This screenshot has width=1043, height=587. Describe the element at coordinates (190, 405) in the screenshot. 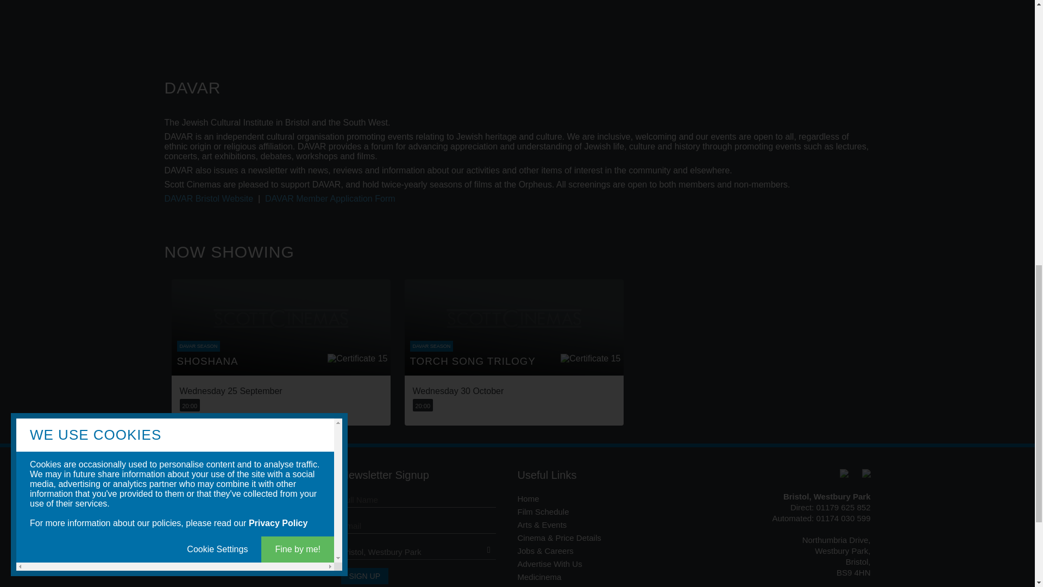

I see `20:00` at that location.